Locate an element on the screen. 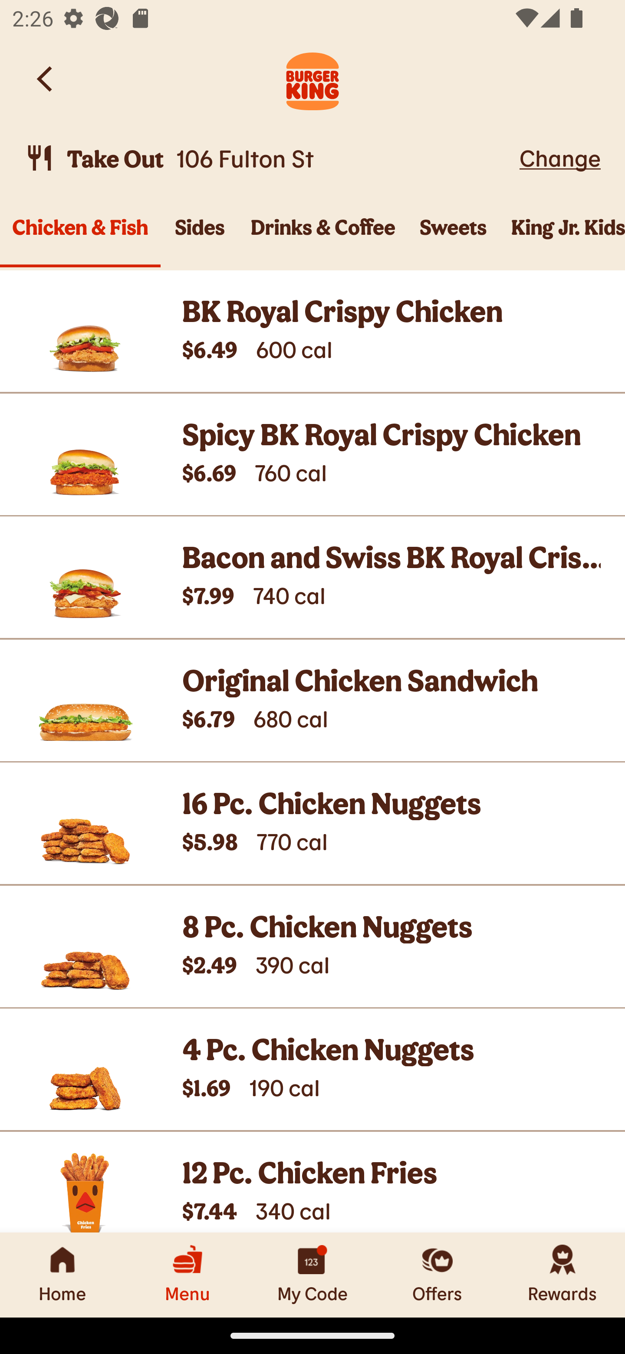 Image resolution: width=625 pixels, height=1354 pixels. Change is located at coordinates (560, 158).